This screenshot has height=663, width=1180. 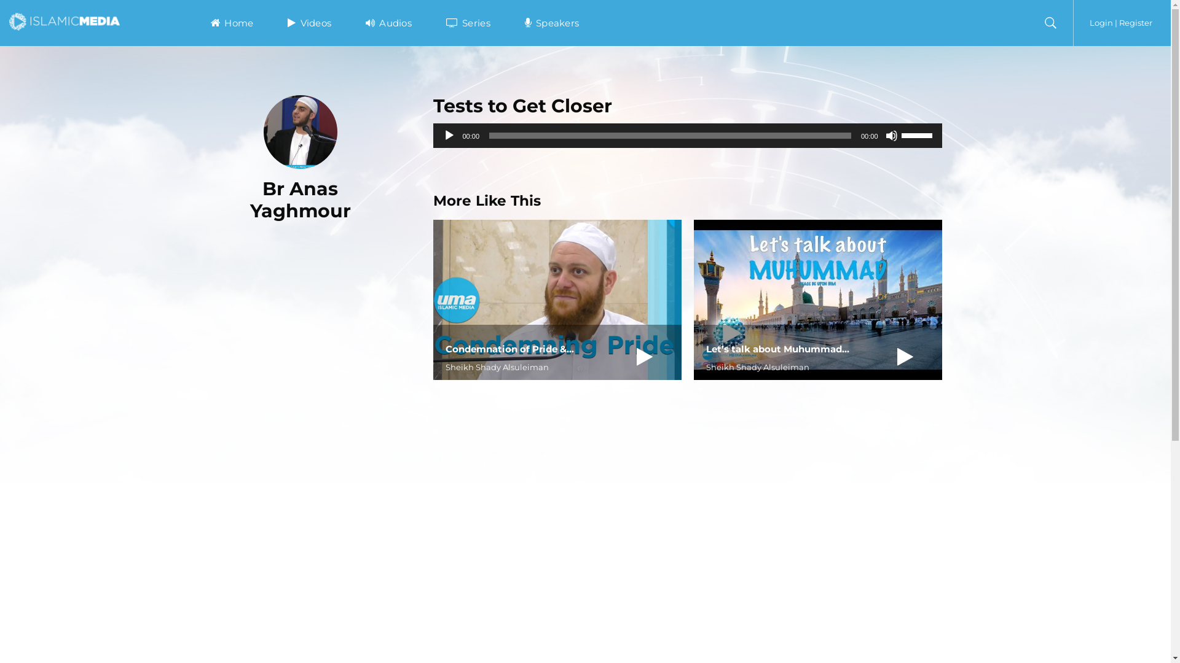 What do you see at coordinates (1136, 23) in the screenshot?
I see `Register` at bounding box center [1136, 23].